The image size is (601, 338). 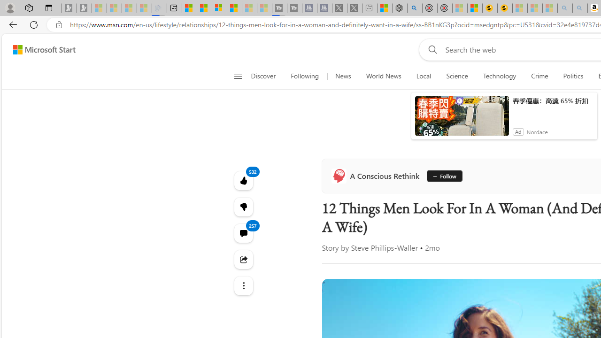 I want to click on 961 Like, so click(x=541, y=269).